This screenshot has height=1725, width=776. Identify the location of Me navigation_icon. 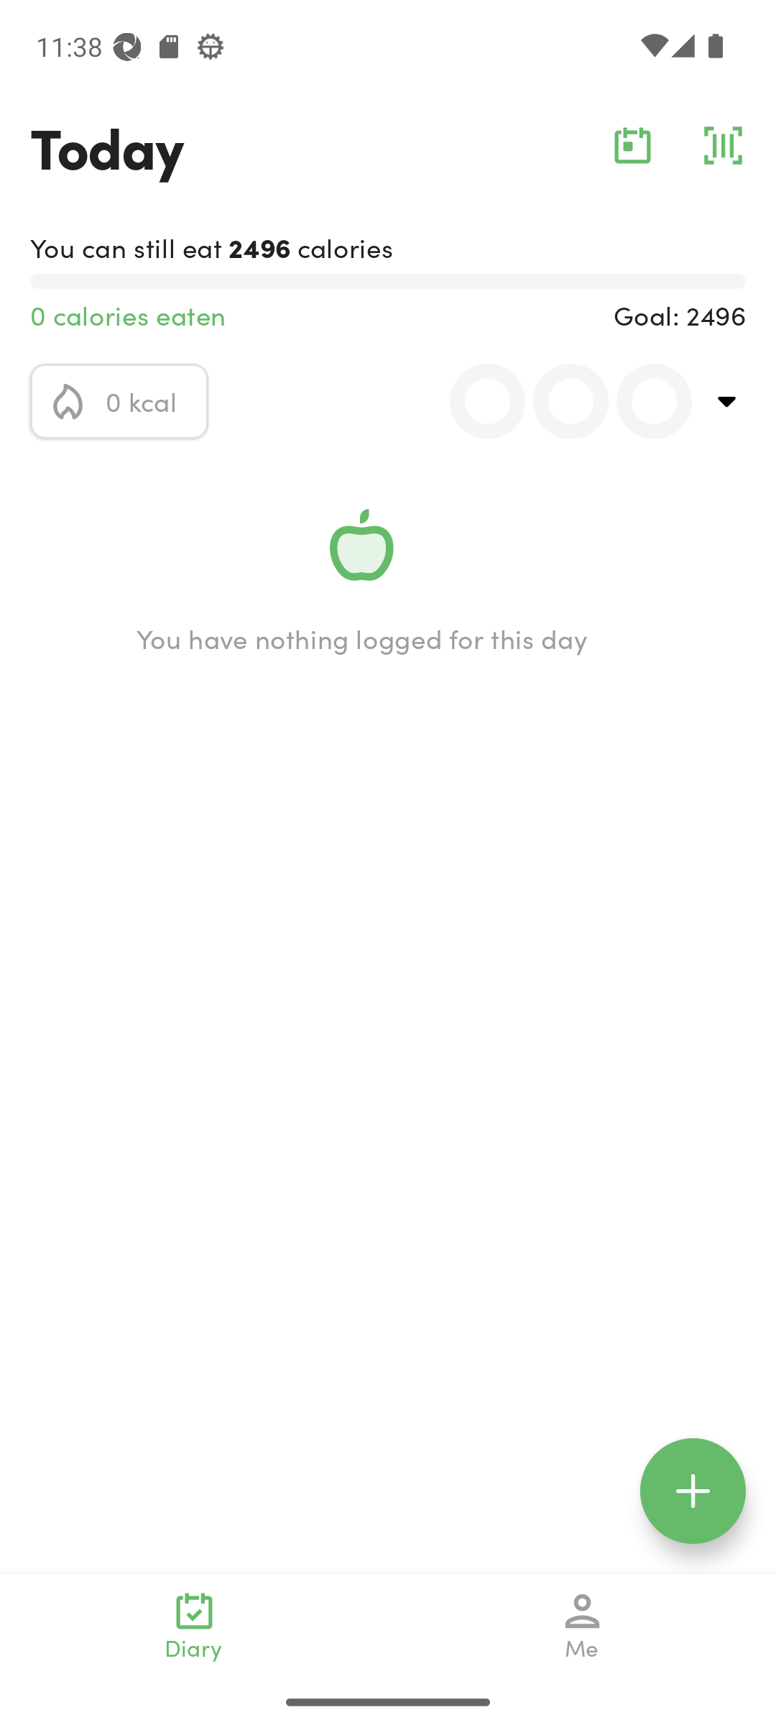
(582, 1626).